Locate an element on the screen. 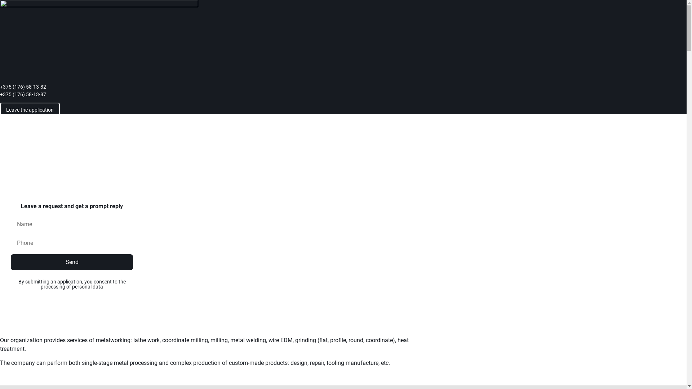  belhol.by is located at coordinates (12, 158).